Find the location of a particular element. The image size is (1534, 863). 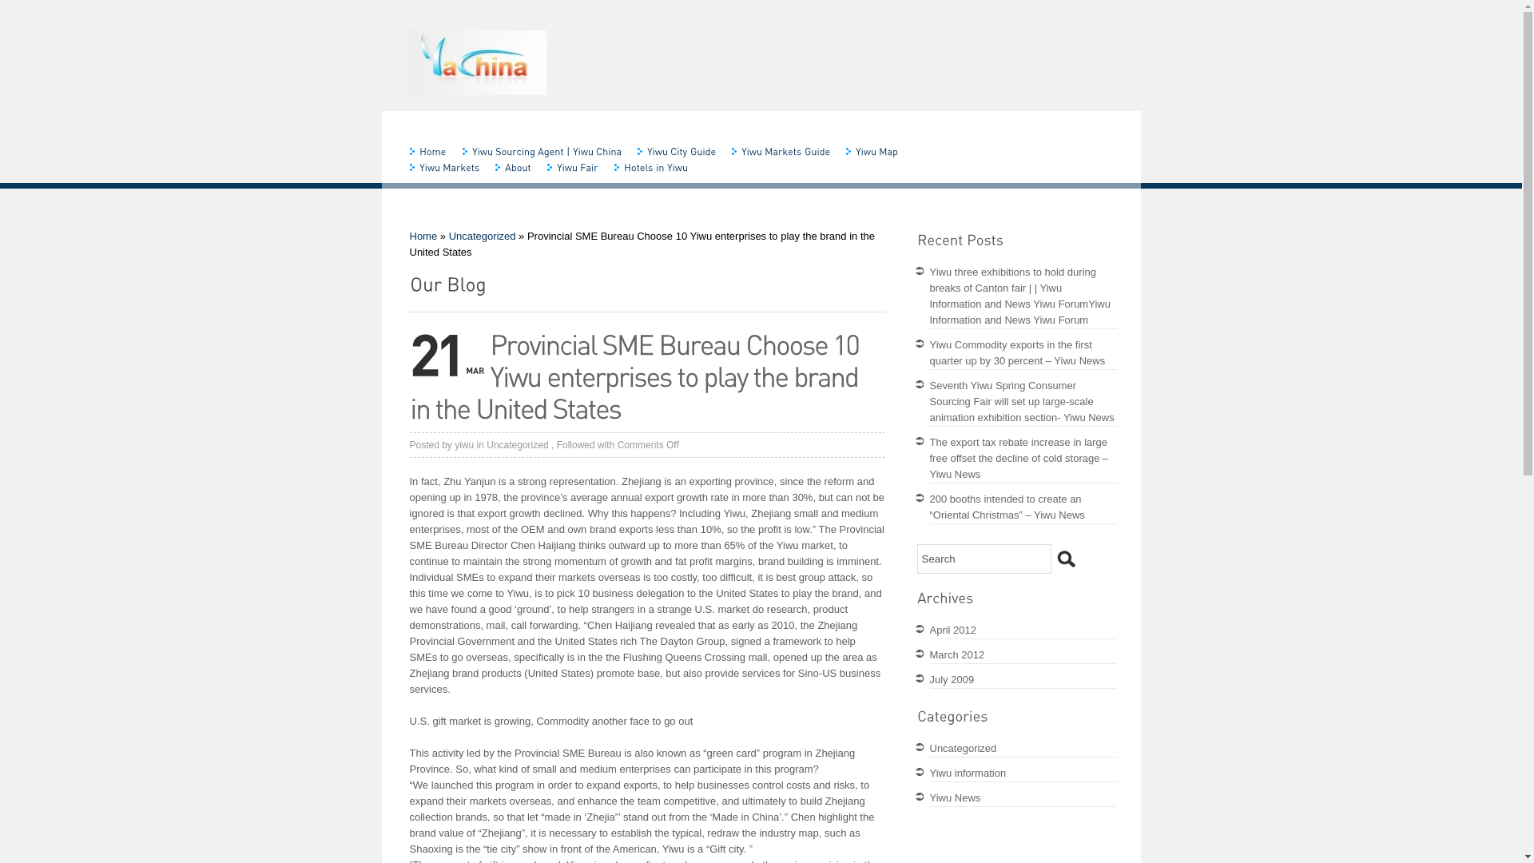

Search is located at coordinates (1066, 559).